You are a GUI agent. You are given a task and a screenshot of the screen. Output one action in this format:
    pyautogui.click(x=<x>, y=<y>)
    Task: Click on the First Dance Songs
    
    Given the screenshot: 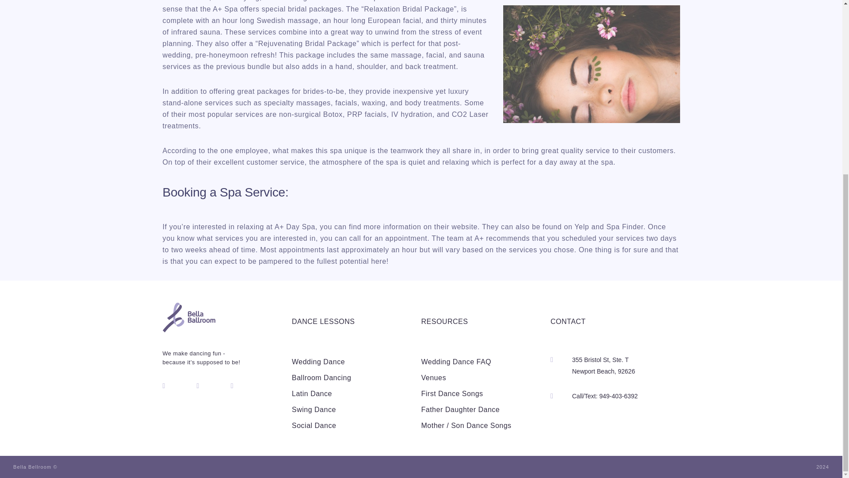 What is the action you would take?
    pyautogui.click(x=460, y=409)
    